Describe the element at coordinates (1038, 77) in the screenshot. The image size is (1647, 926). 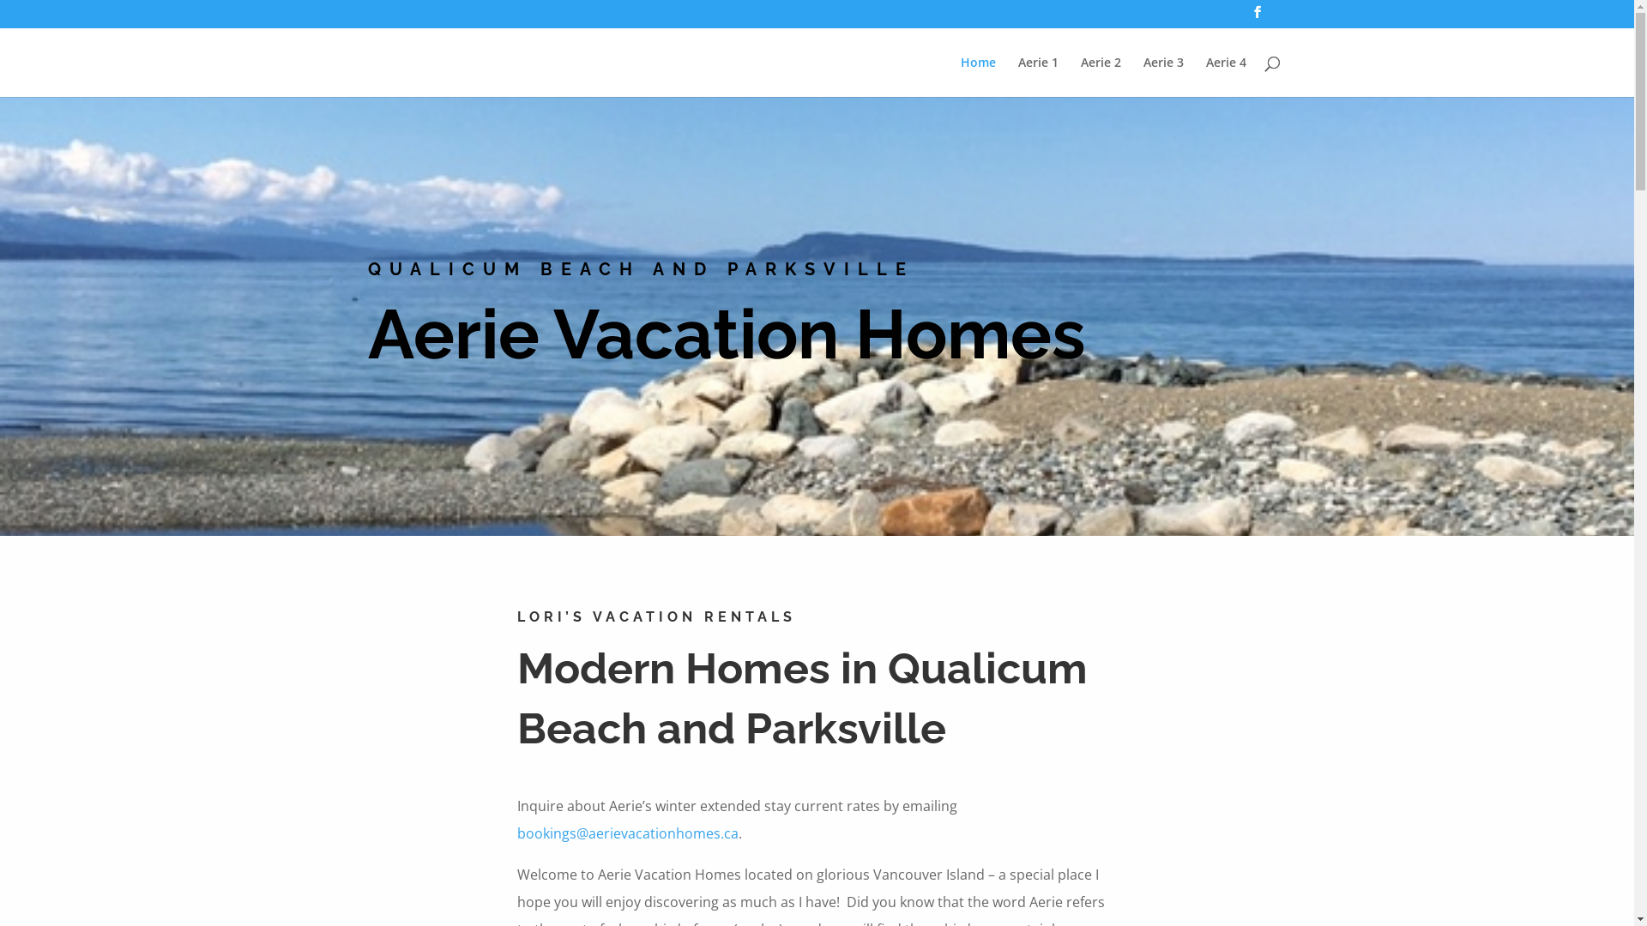
I see `Aerie 1` at that location.